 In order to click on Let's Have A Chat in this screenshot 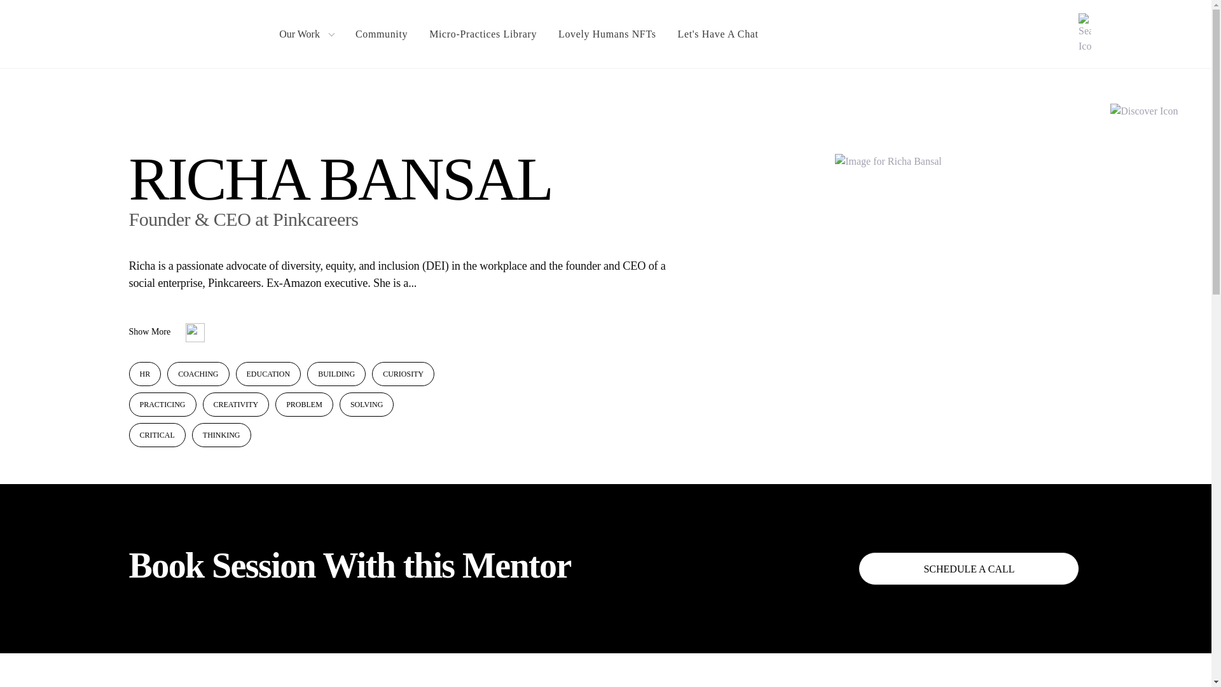, I will do `click(717, 34)`.